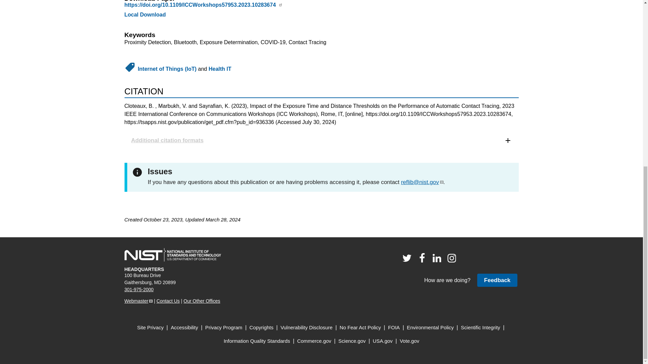  I want to click on 301-975-2000, so click(139, 290).